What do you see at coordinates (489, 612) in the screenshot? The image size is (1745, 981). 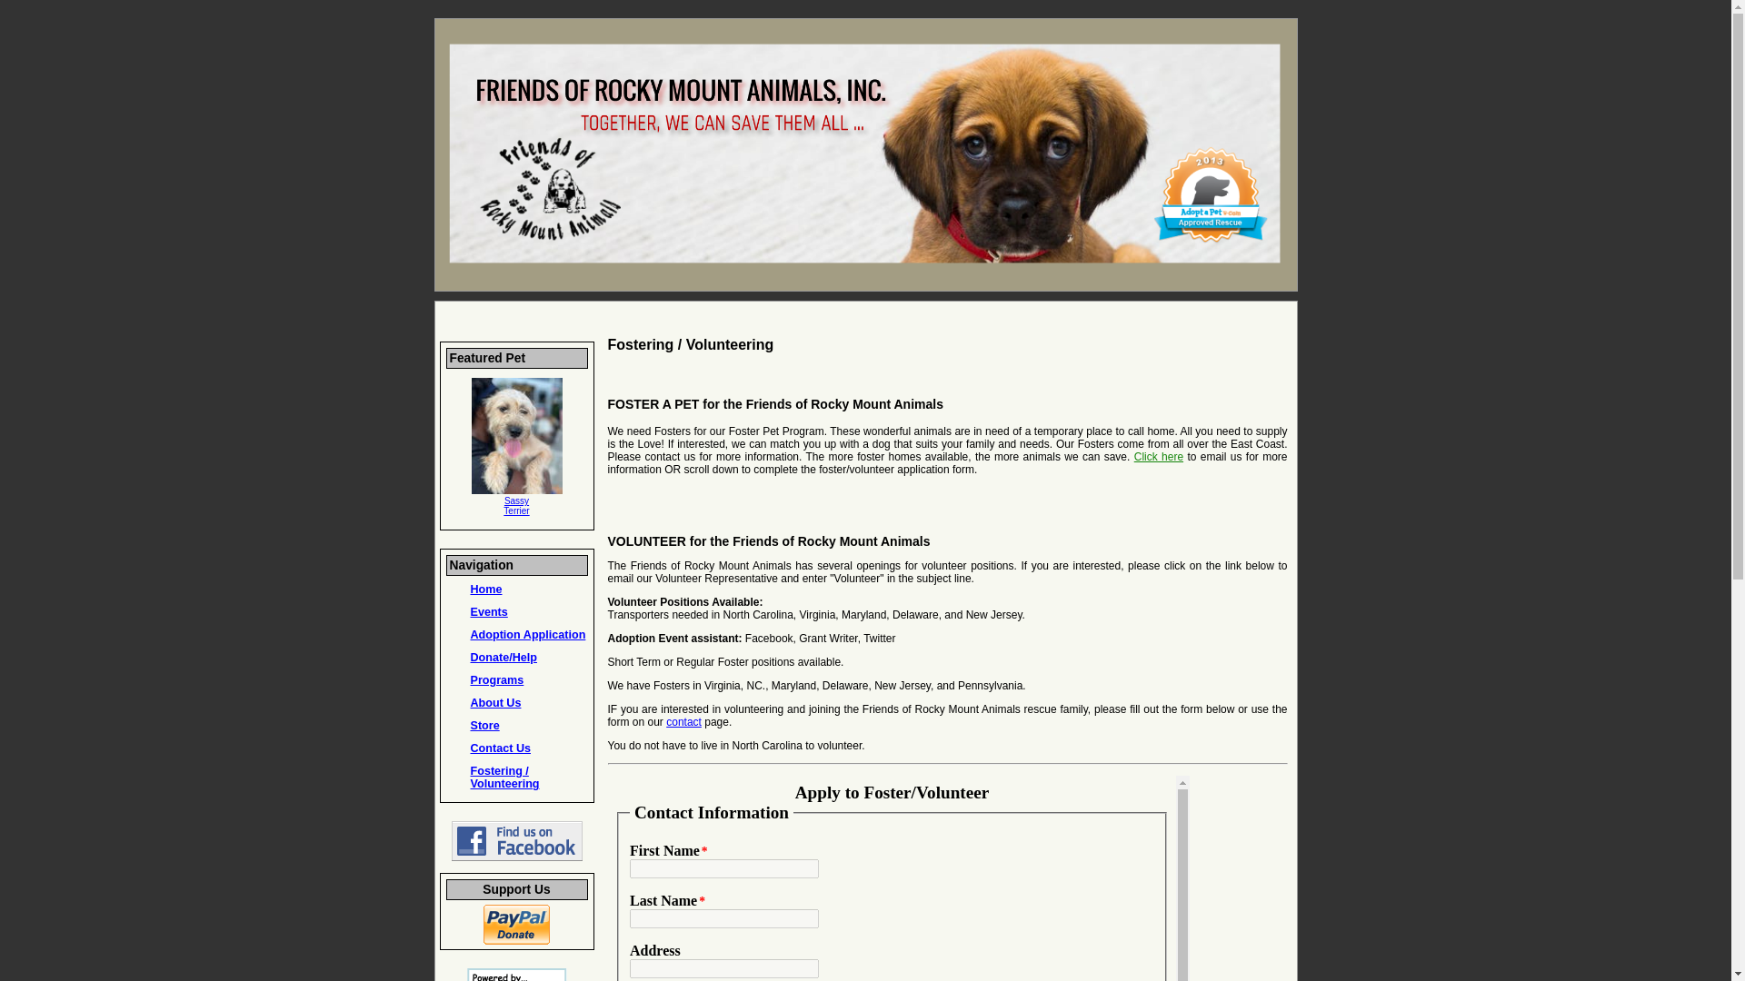 I see `Events` at bounding box center [489, 612].